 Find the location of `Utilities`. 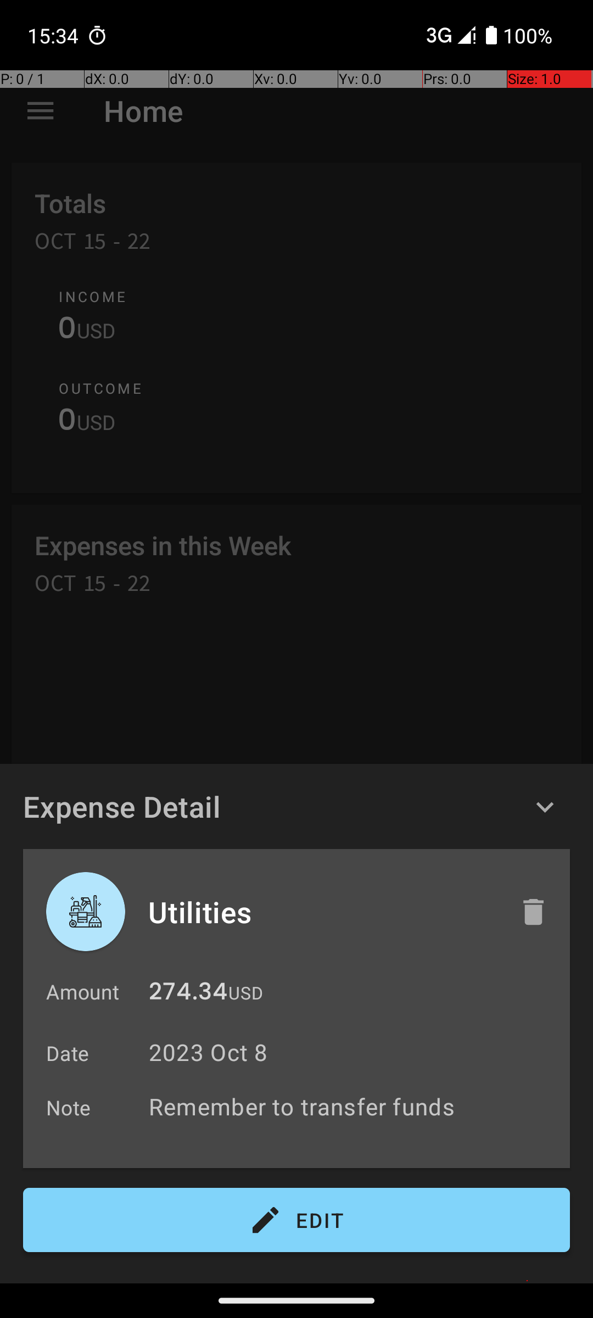

Utilities is located at coordinates (322, 912).